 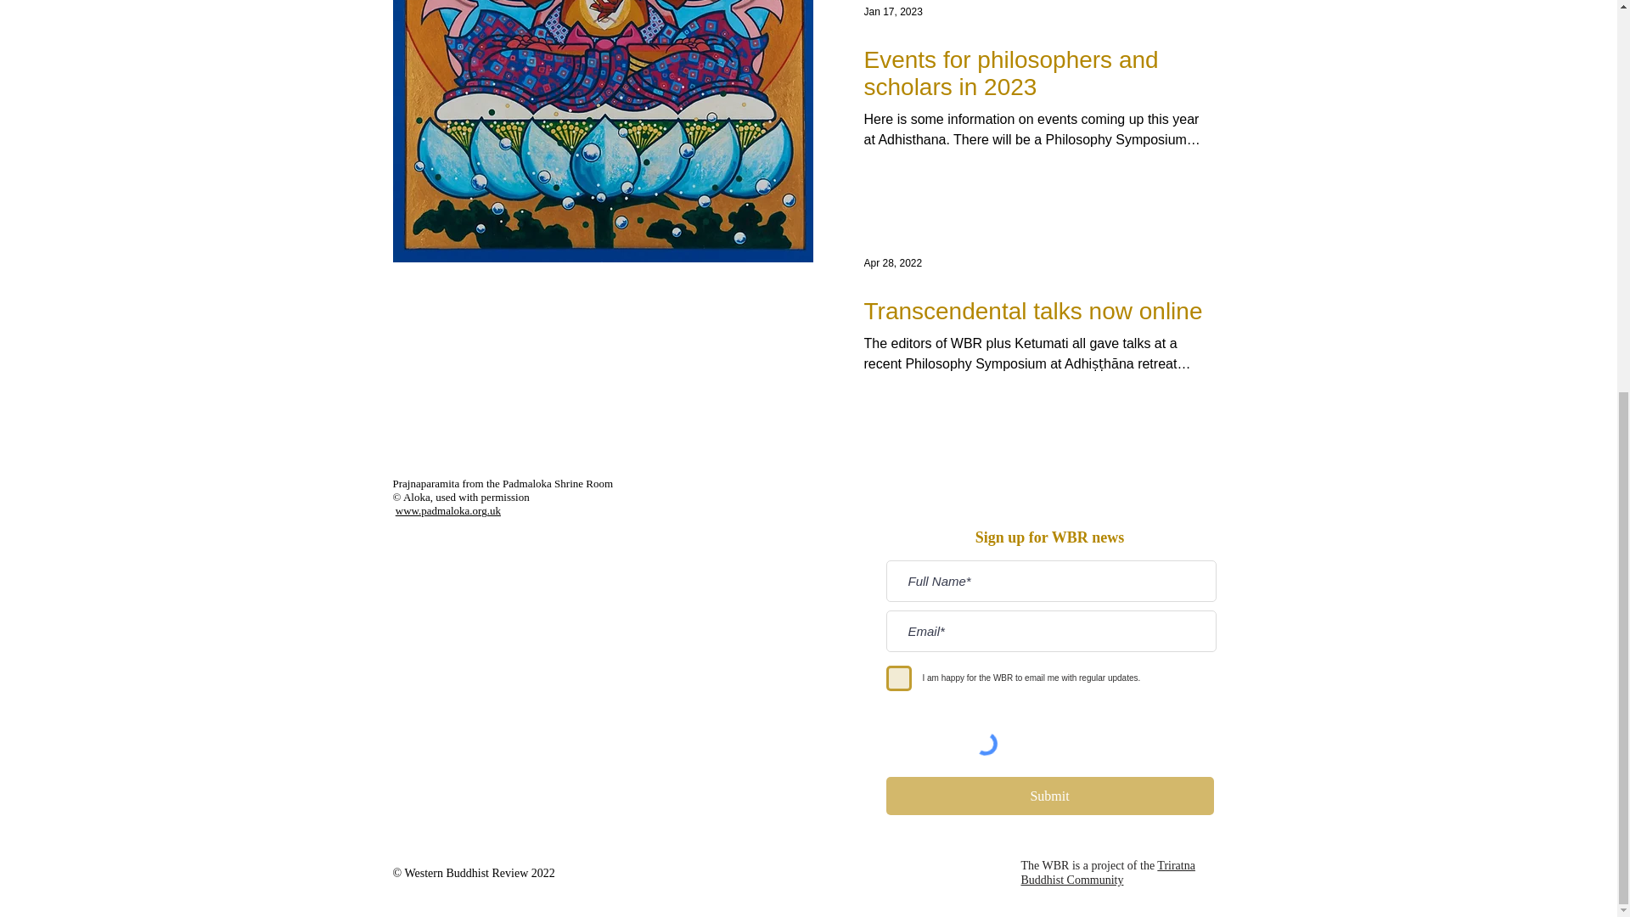 What do you see at coordinates (1034, 312) in the screenshot?
I see `Transcendental talks now online` at bounding box center [1034, 312].